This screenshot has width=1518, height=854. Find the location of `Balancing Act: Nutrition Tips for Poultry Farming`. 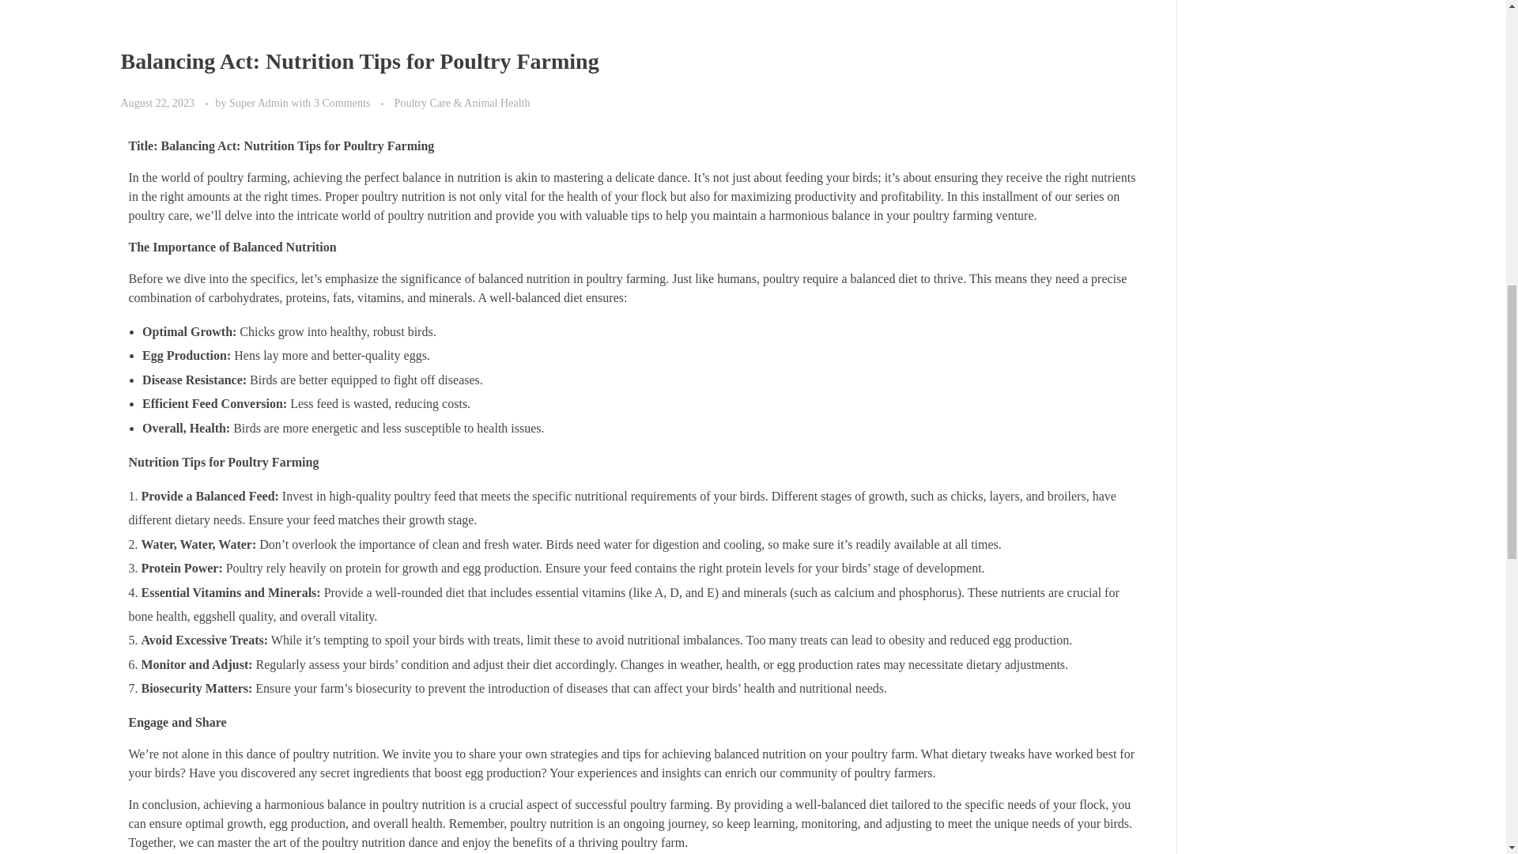

Balancing Act: Nutrition Tips for Poultry Farming is located at coordinates (359, 60).